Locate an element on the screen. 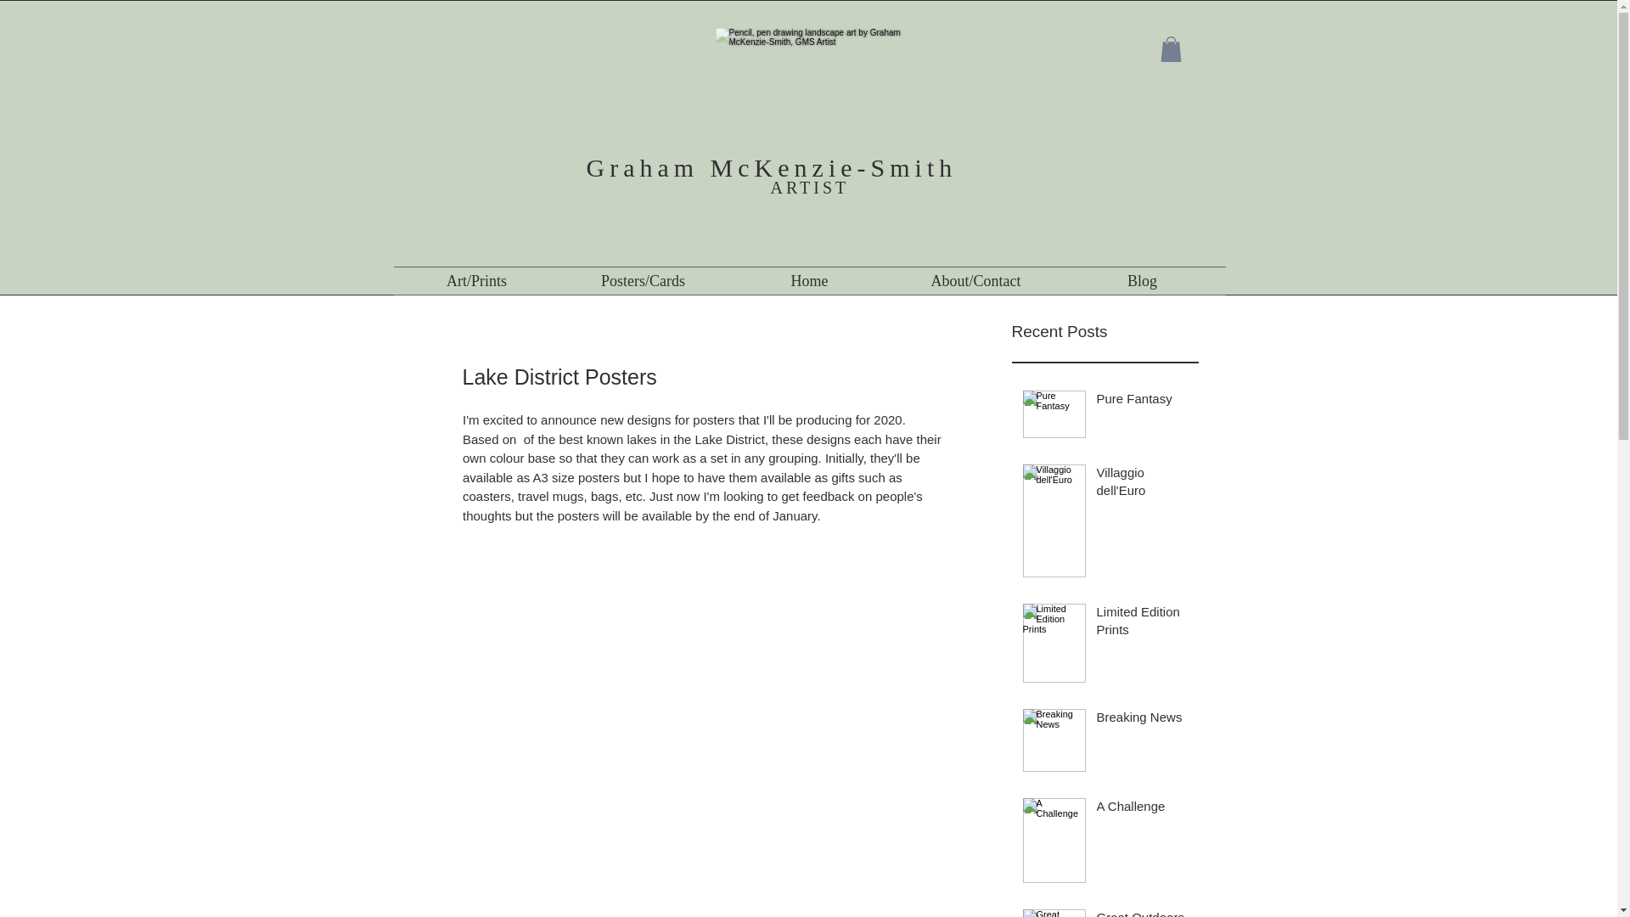  Breaking News is located at coordinates (1143, 720).